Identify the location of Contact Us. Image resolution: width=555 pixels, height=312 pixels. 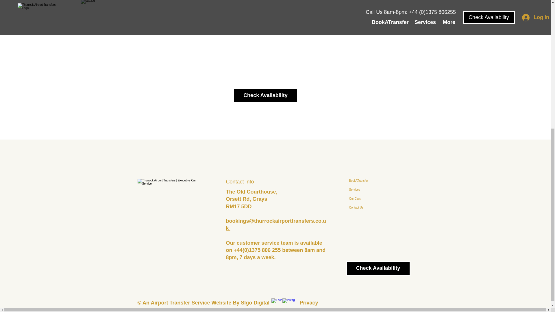
(362, 207).